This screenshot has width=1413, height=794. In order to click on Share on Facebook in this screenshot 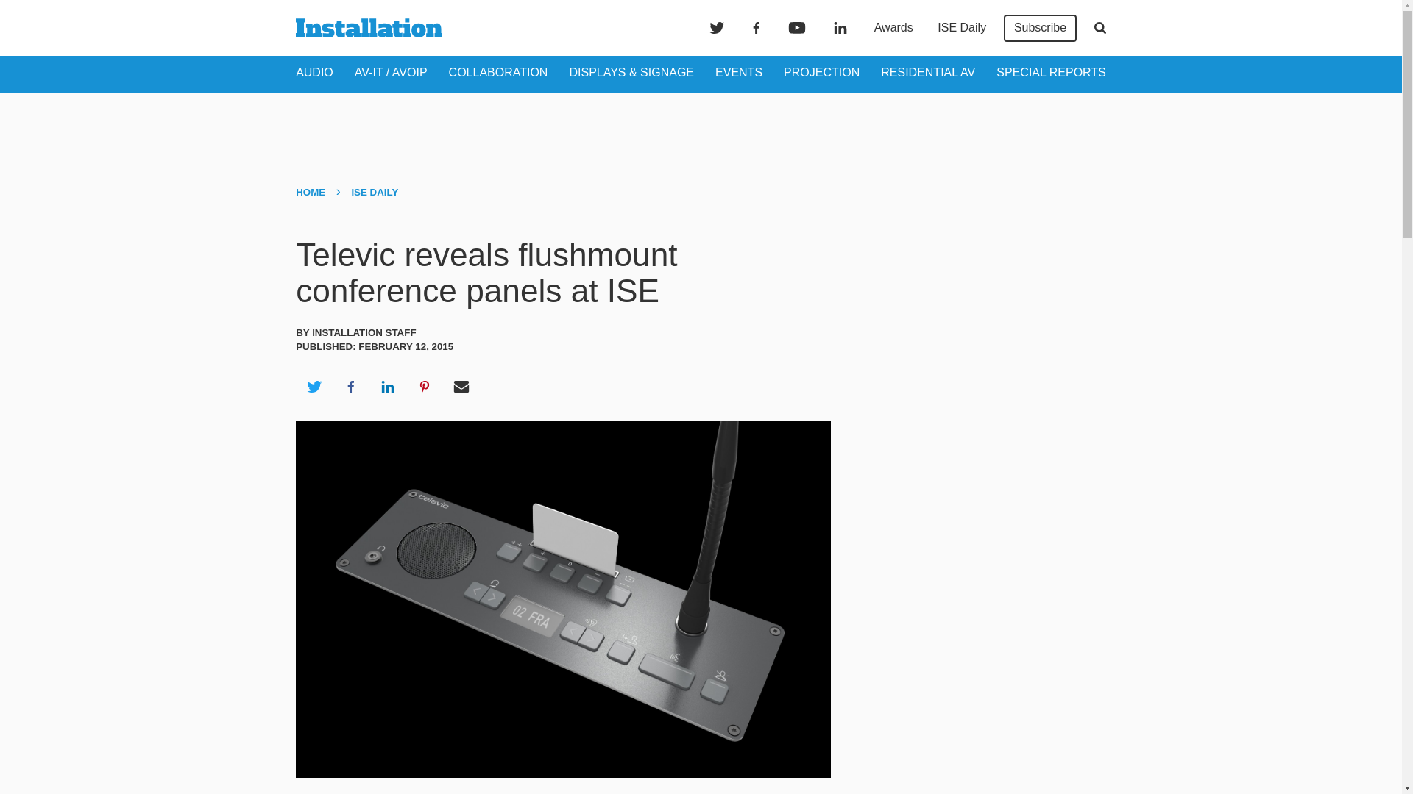, I will do `click(350, 387)`.